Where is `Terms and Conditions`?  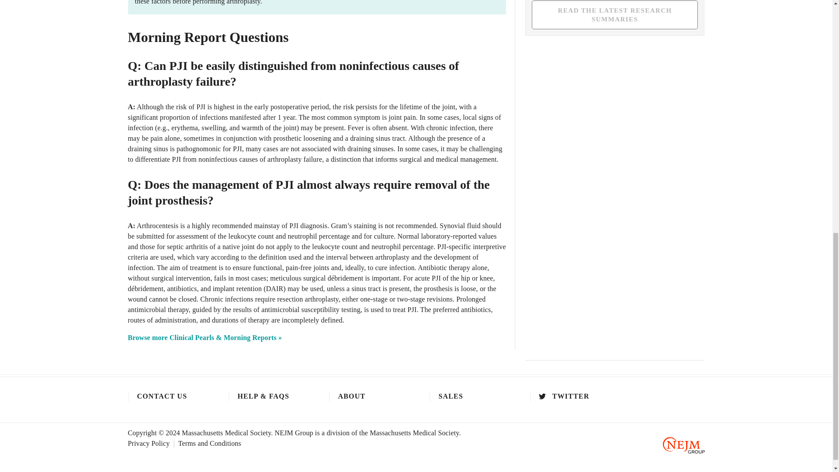
Terms and Conditions is located at coordinates (210, 443).